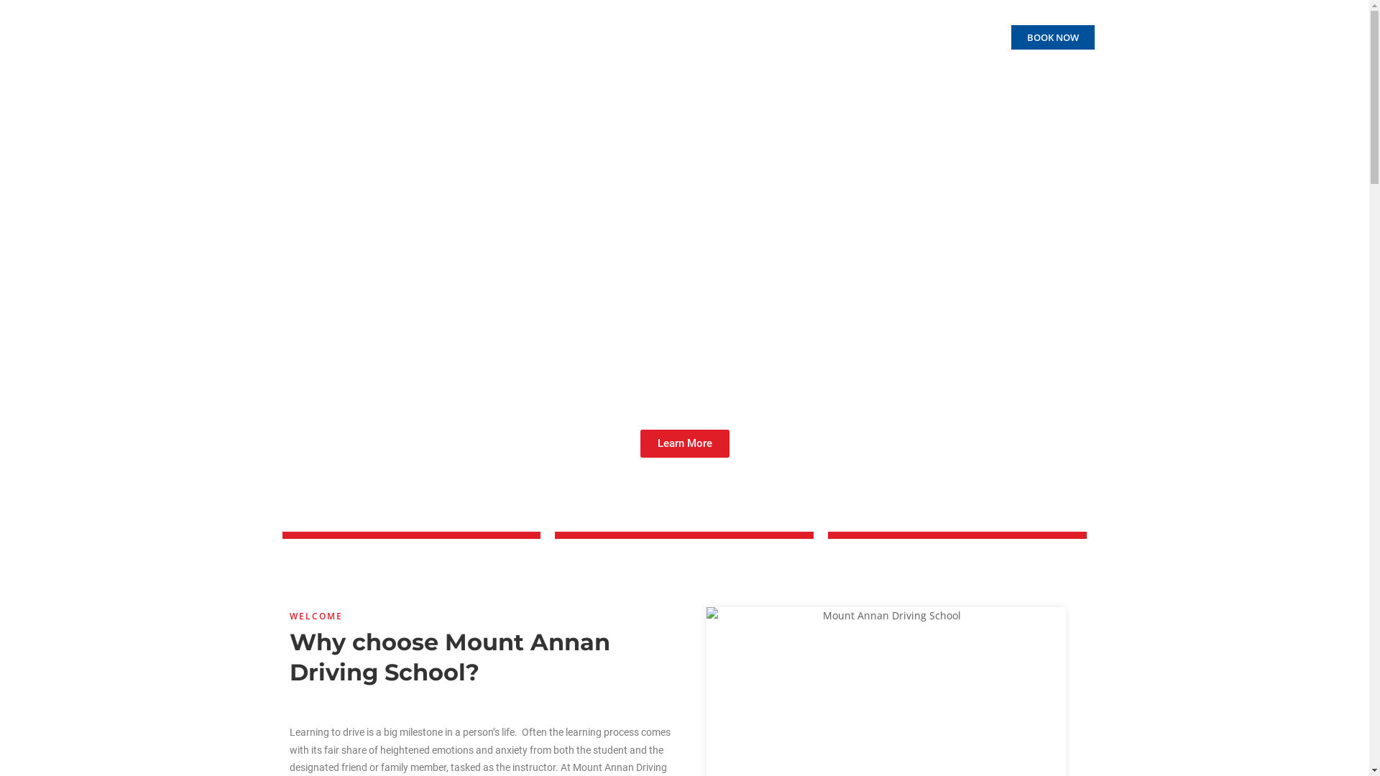 Image resolution: width=1380 pixels, height=776 pixels. Describe the element at coordinates (816, 37) in the screenshot. I see `BOOKINGS` at that location.